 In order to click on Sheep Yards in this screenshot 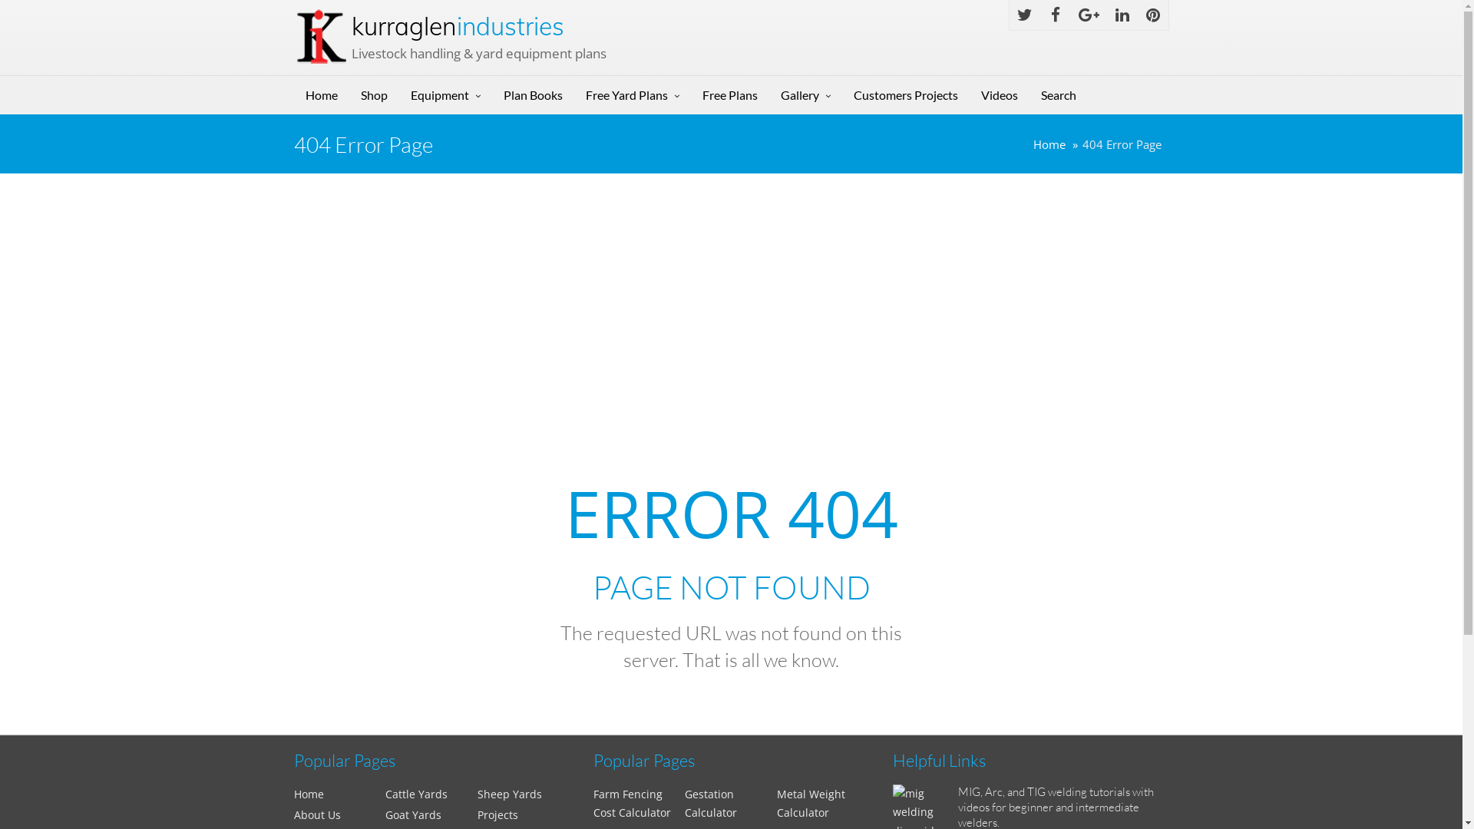, I will do `click(510, 794)`.